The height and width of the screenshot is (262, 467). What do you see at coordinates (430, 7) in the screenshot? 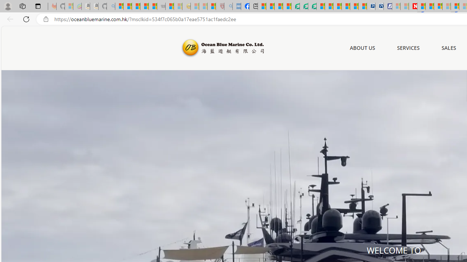
I see `14 Common Myths Debunked By Scientific Facts` at bounding box center [430, 7].